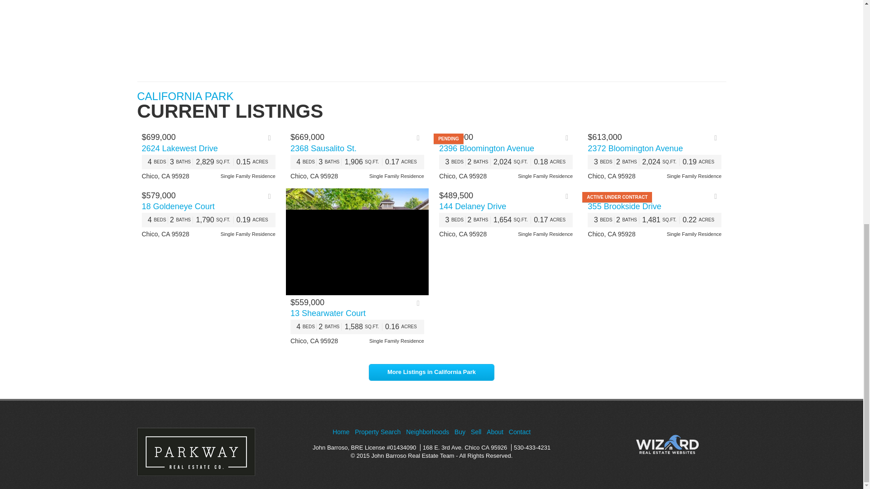 This screenshot has height=489, width=870. I want to click on Add to Favorites, so click(272, 196).